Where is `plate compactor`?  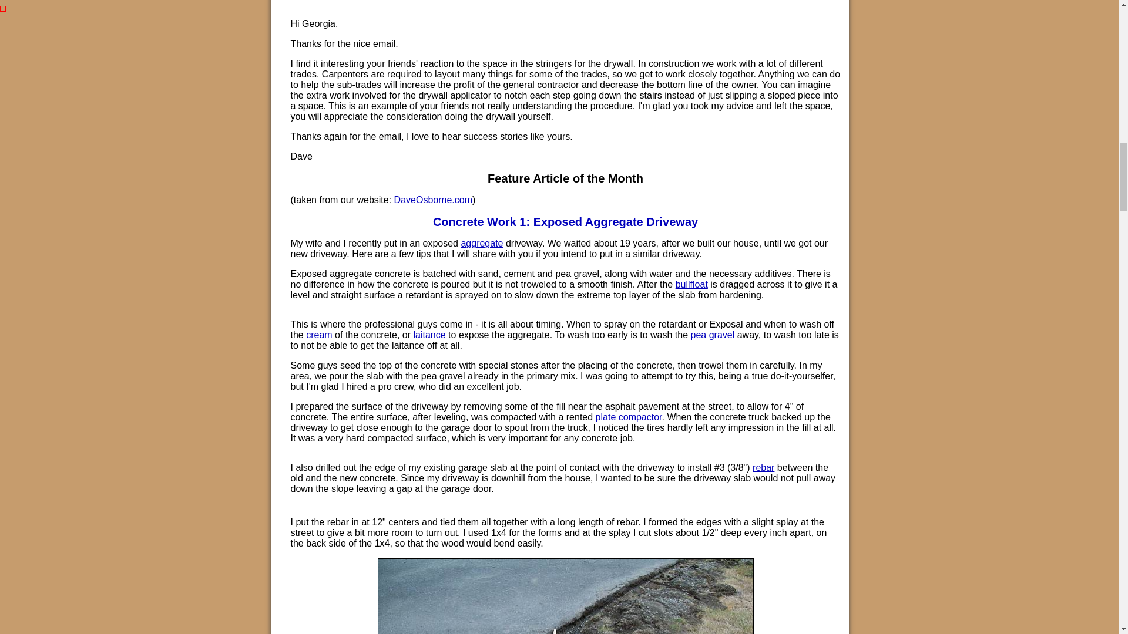
plate compactor is located at coordinates (629, 417).